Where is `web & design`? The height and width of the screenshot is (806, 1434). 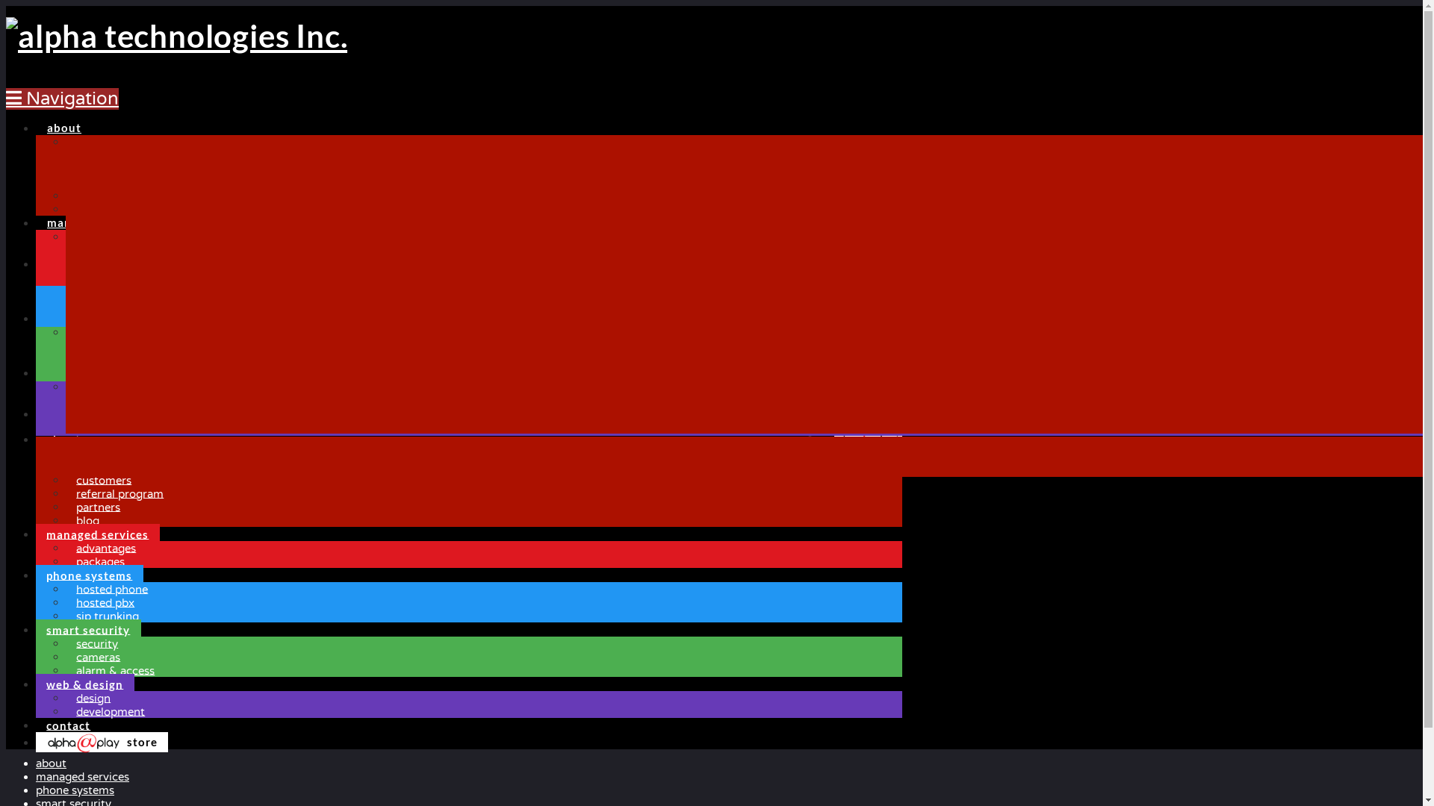 web & design is located at coordinates (85, 684).